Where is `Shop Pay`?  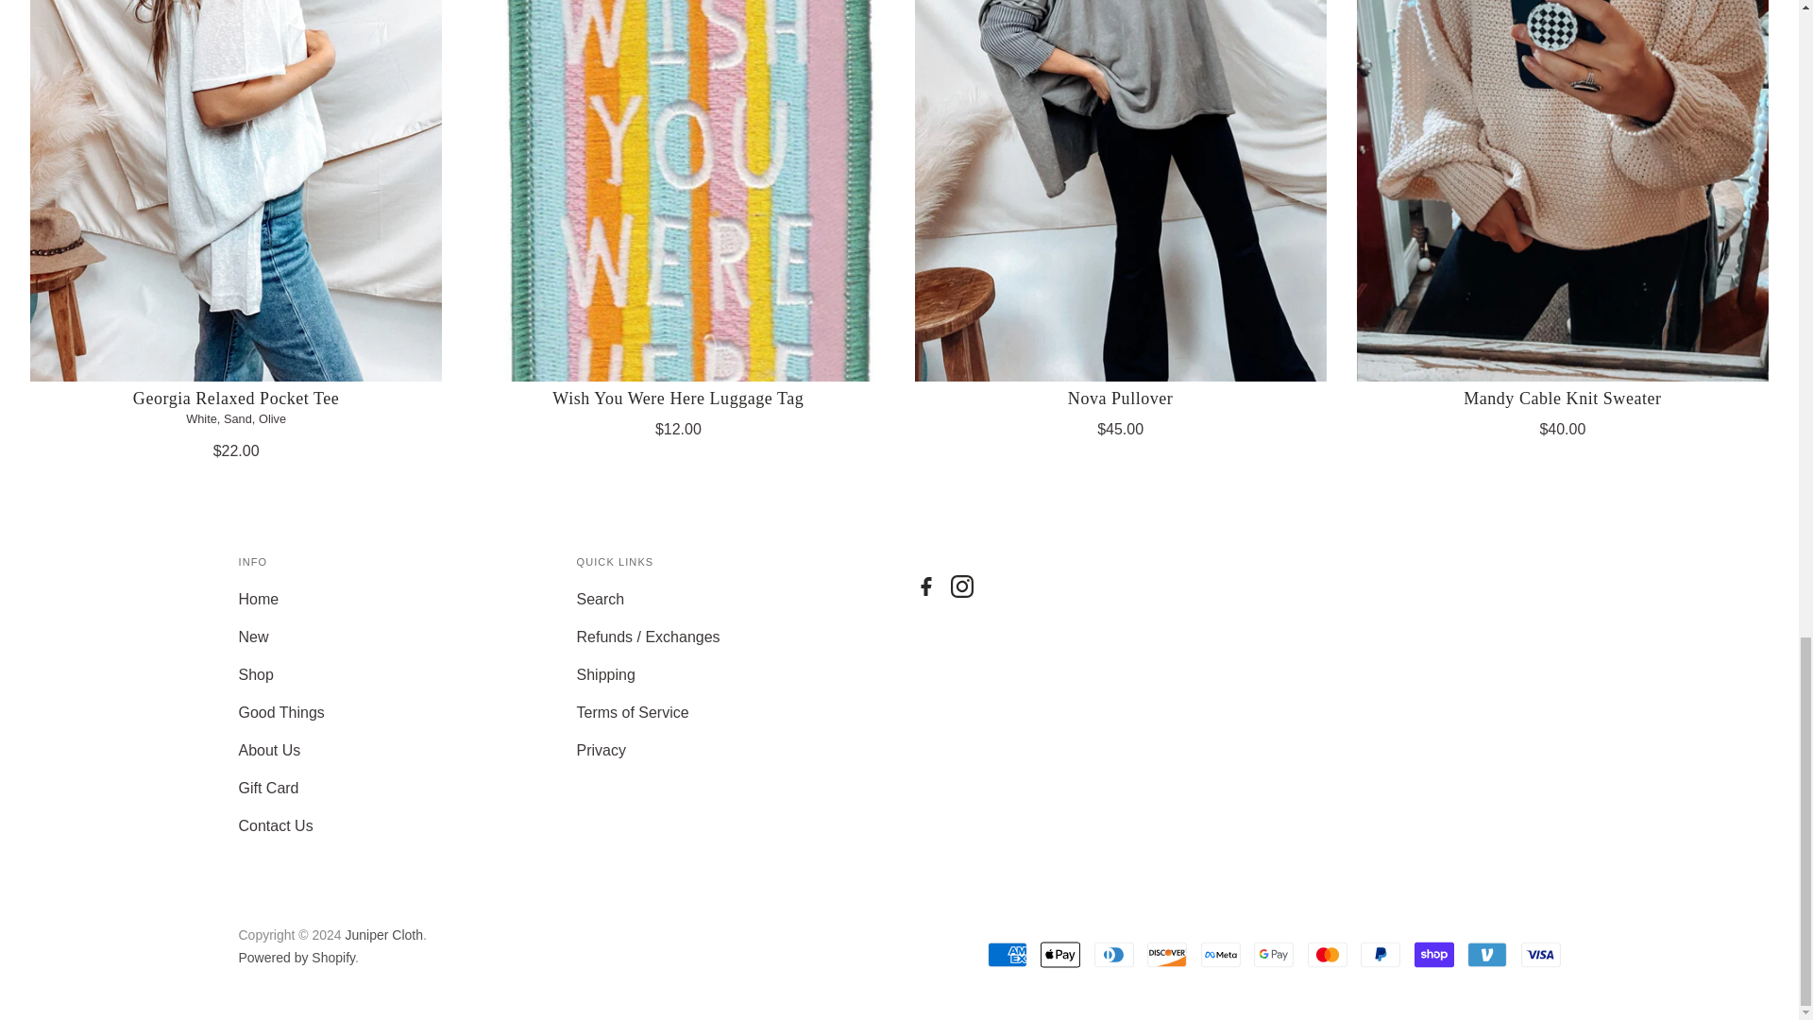 Shop Pay is located at coordinates (1433, 955).